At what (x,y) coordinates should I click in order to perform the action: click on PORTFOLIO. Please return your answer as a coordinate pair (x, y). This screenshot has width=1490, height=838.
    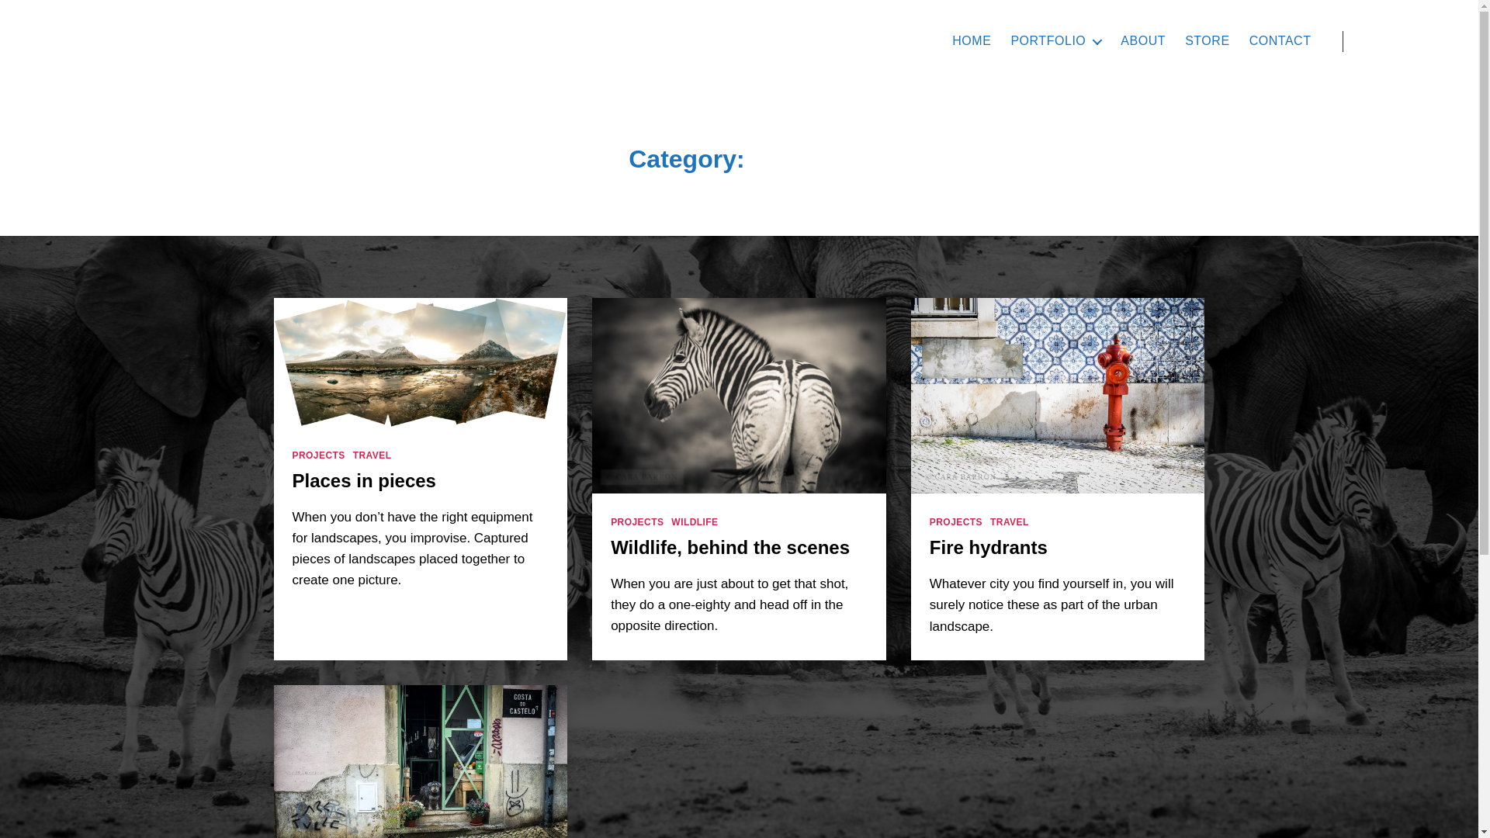
    Looking at the image, I should click on (1055, 40).